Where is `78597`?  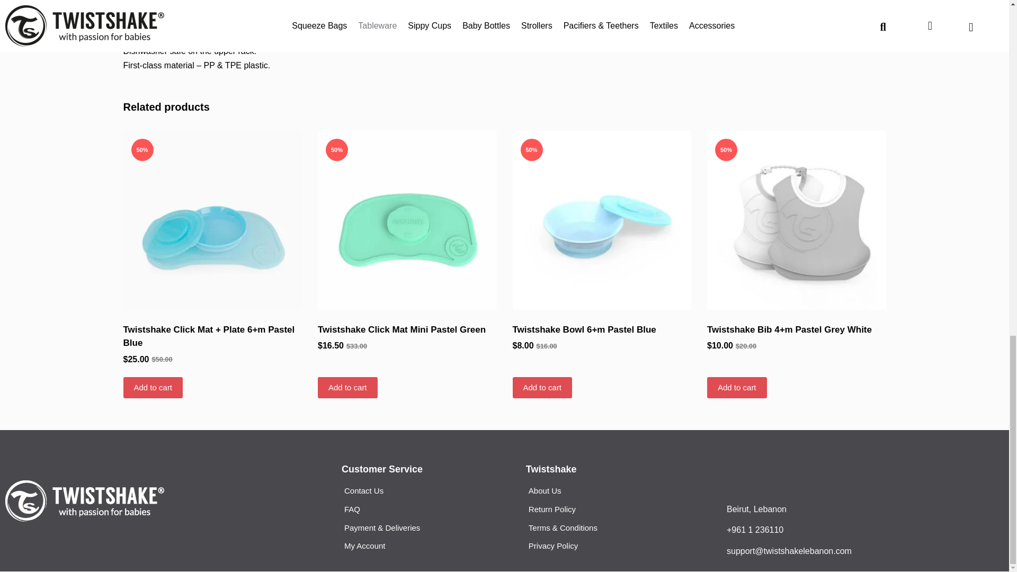
78597 is located at coordinates (796, 220).